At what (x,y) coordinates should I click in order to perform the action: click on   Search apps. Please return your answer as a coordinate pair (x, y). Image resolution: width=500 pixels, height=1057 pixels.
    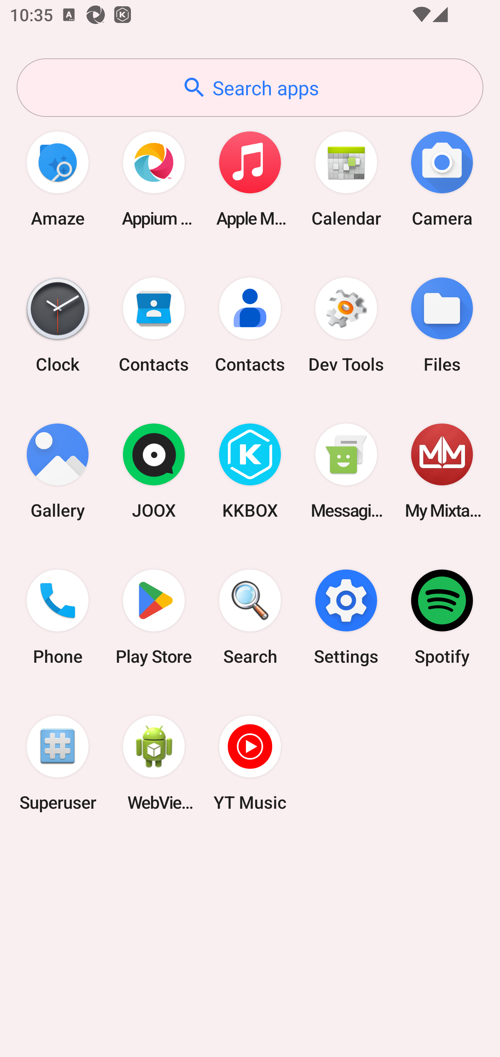
    Looking at the image, I should click on (250, 88).